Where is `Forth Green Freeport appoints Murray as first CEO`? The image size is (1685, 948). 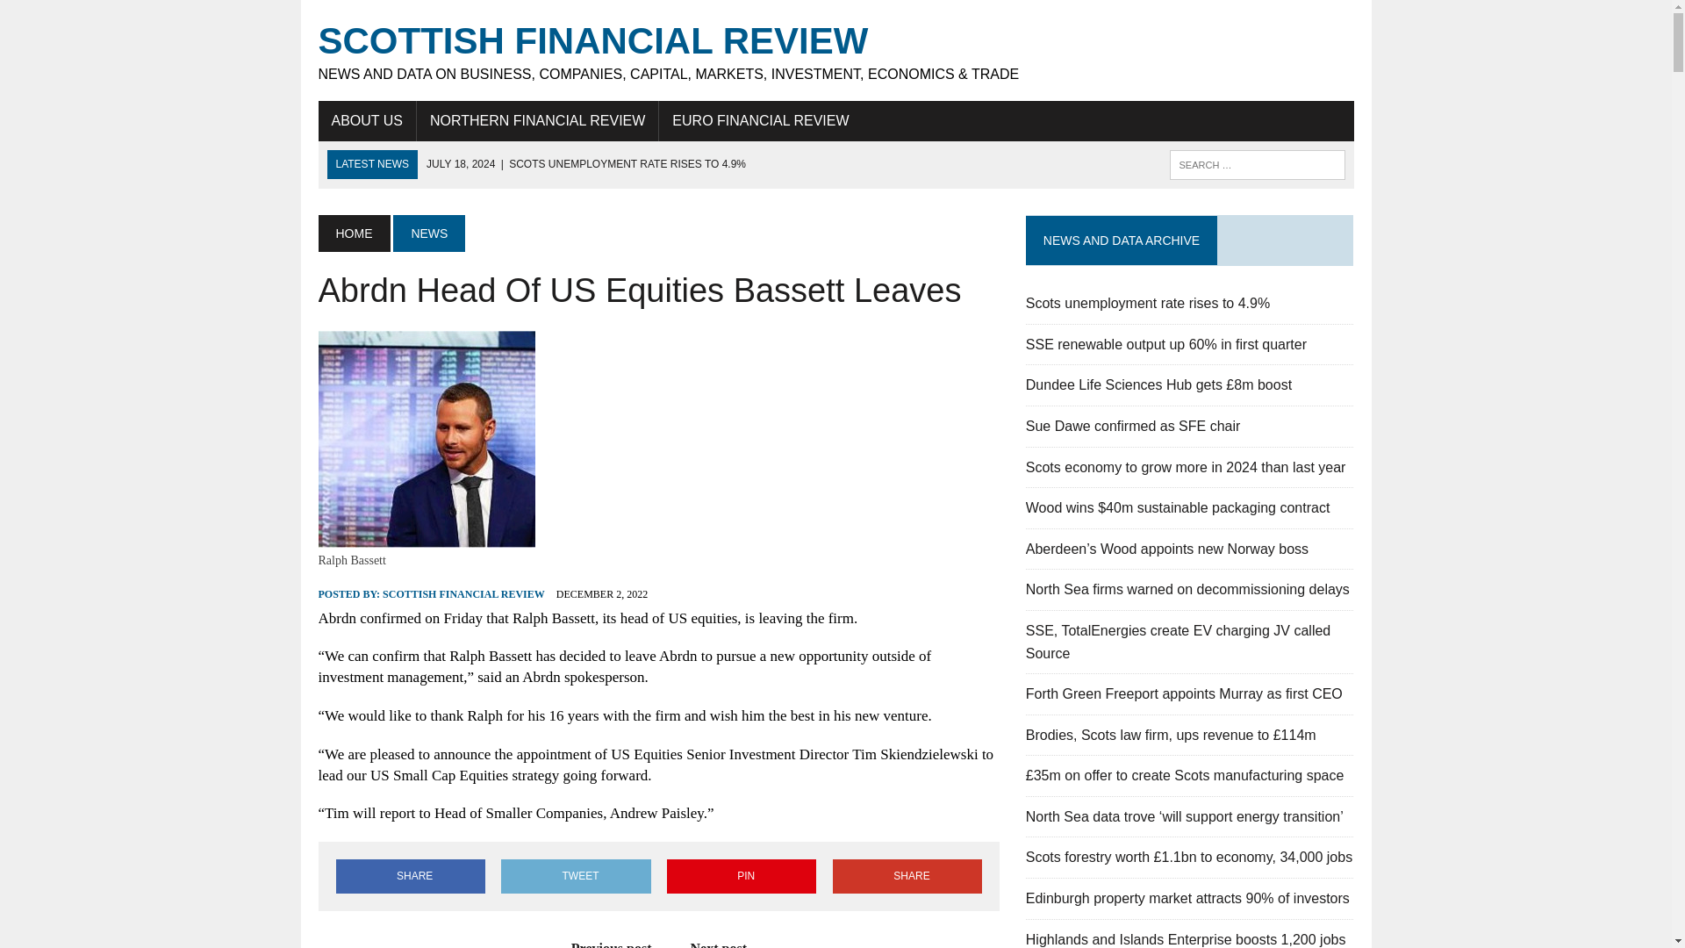 Forth Green Freeport appoints Murray as first CEO is located at coordinates (1185, 693).